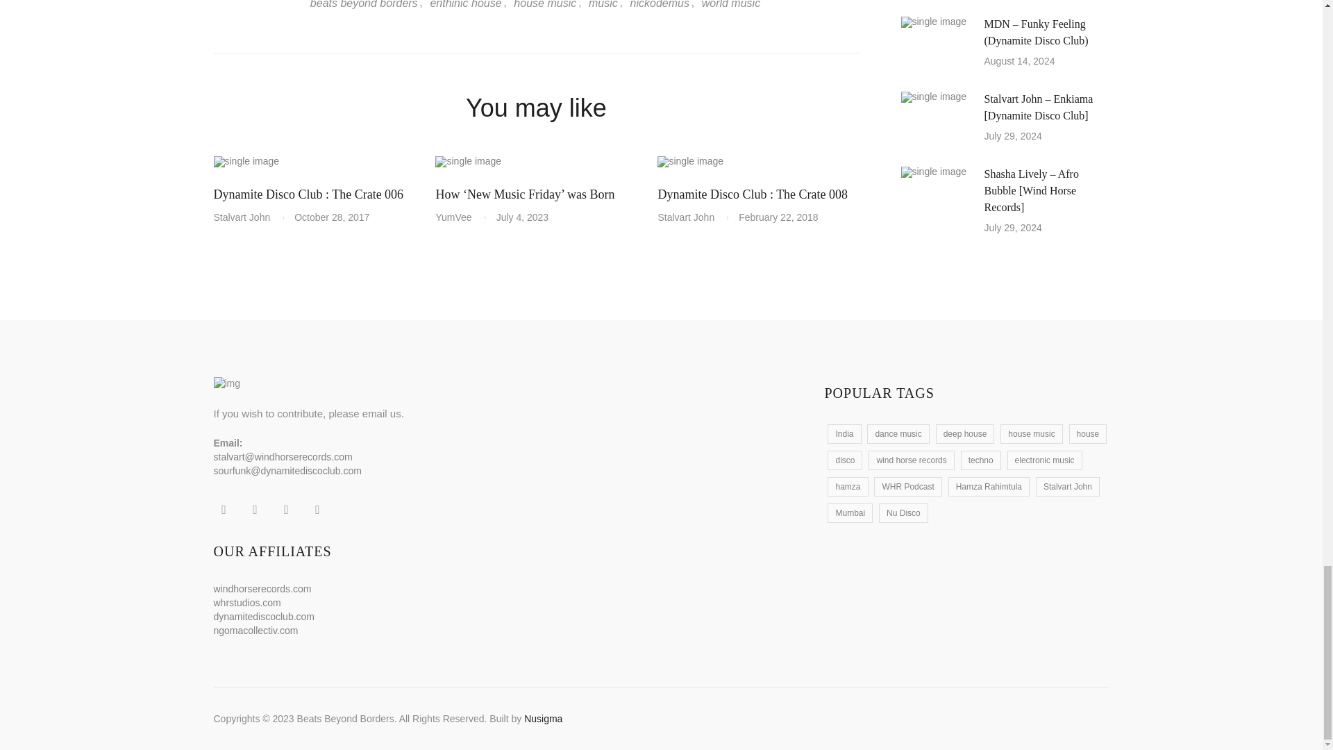 The image size is (1333, 750). What do you see at coordinates (365, 6) in the screenshot?
I see `beats beyond borders` at bounding box center [365, 6].